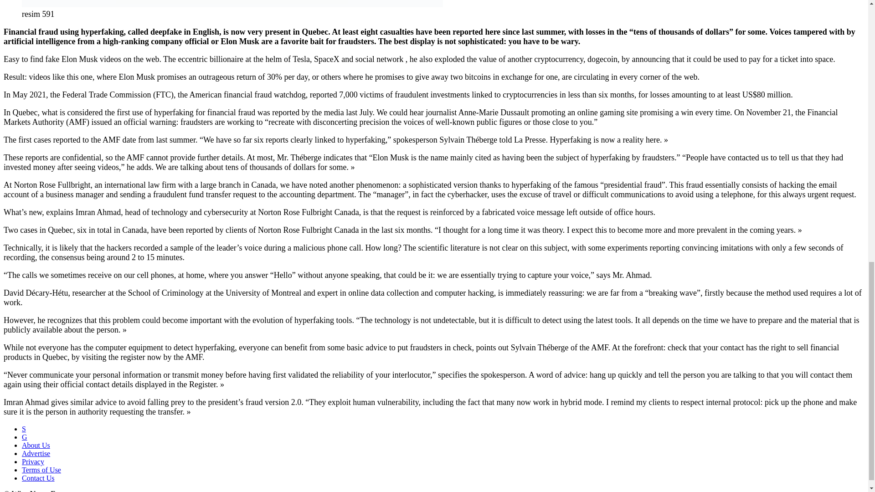  I want to click on Advertise, so click(36, 454).